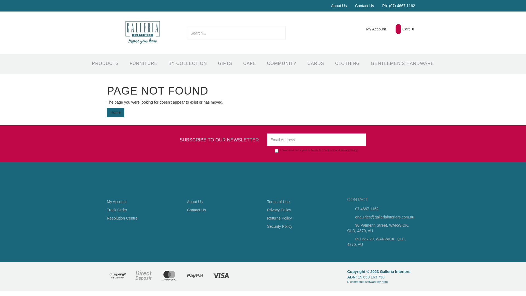 This screenshot has height=296, width=526. What do you see at coordinates (405, 29) in the screenshot?
I see `Cart 0` at bounding box center [405, 29].